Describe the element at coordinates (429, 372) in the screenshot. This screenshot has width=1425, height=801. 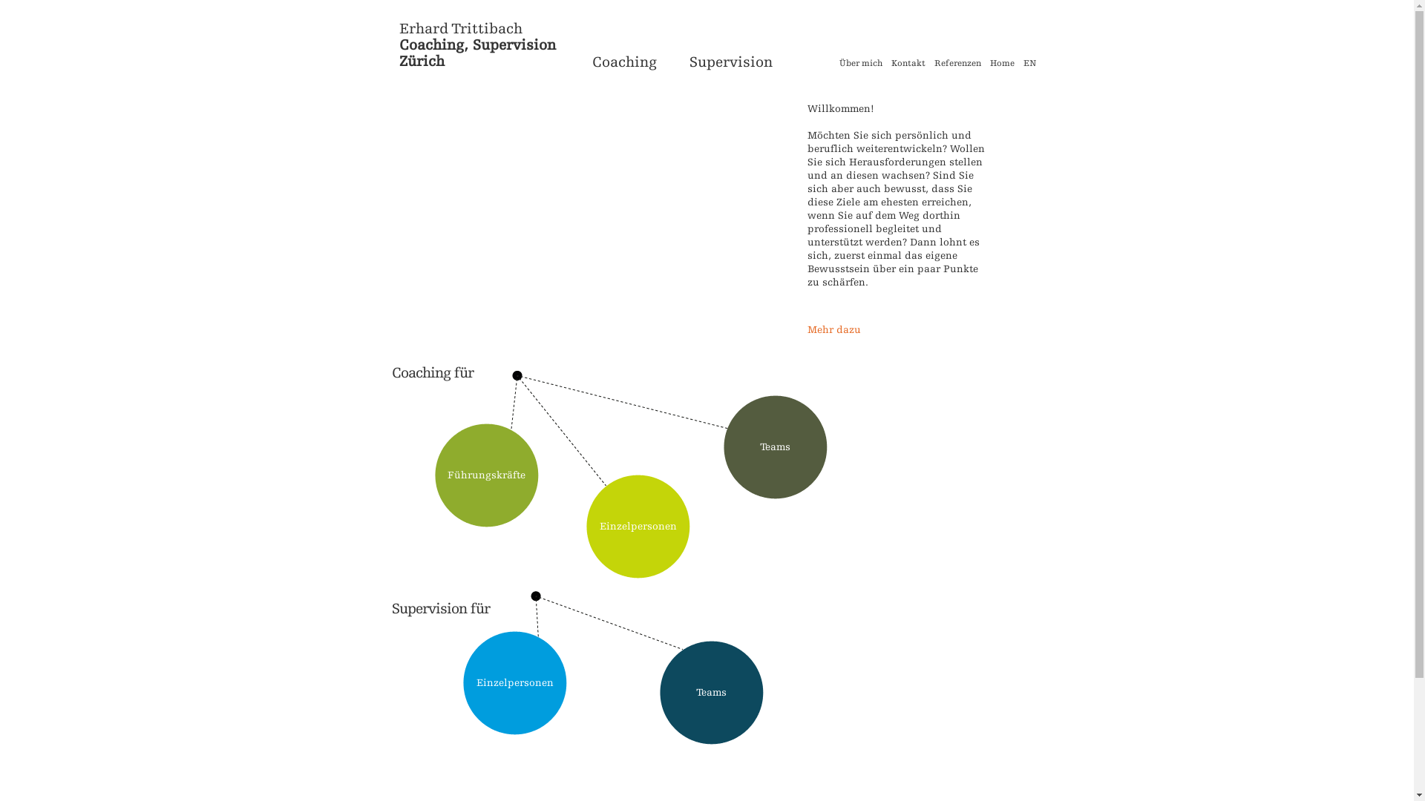
I see `chin` at that location.